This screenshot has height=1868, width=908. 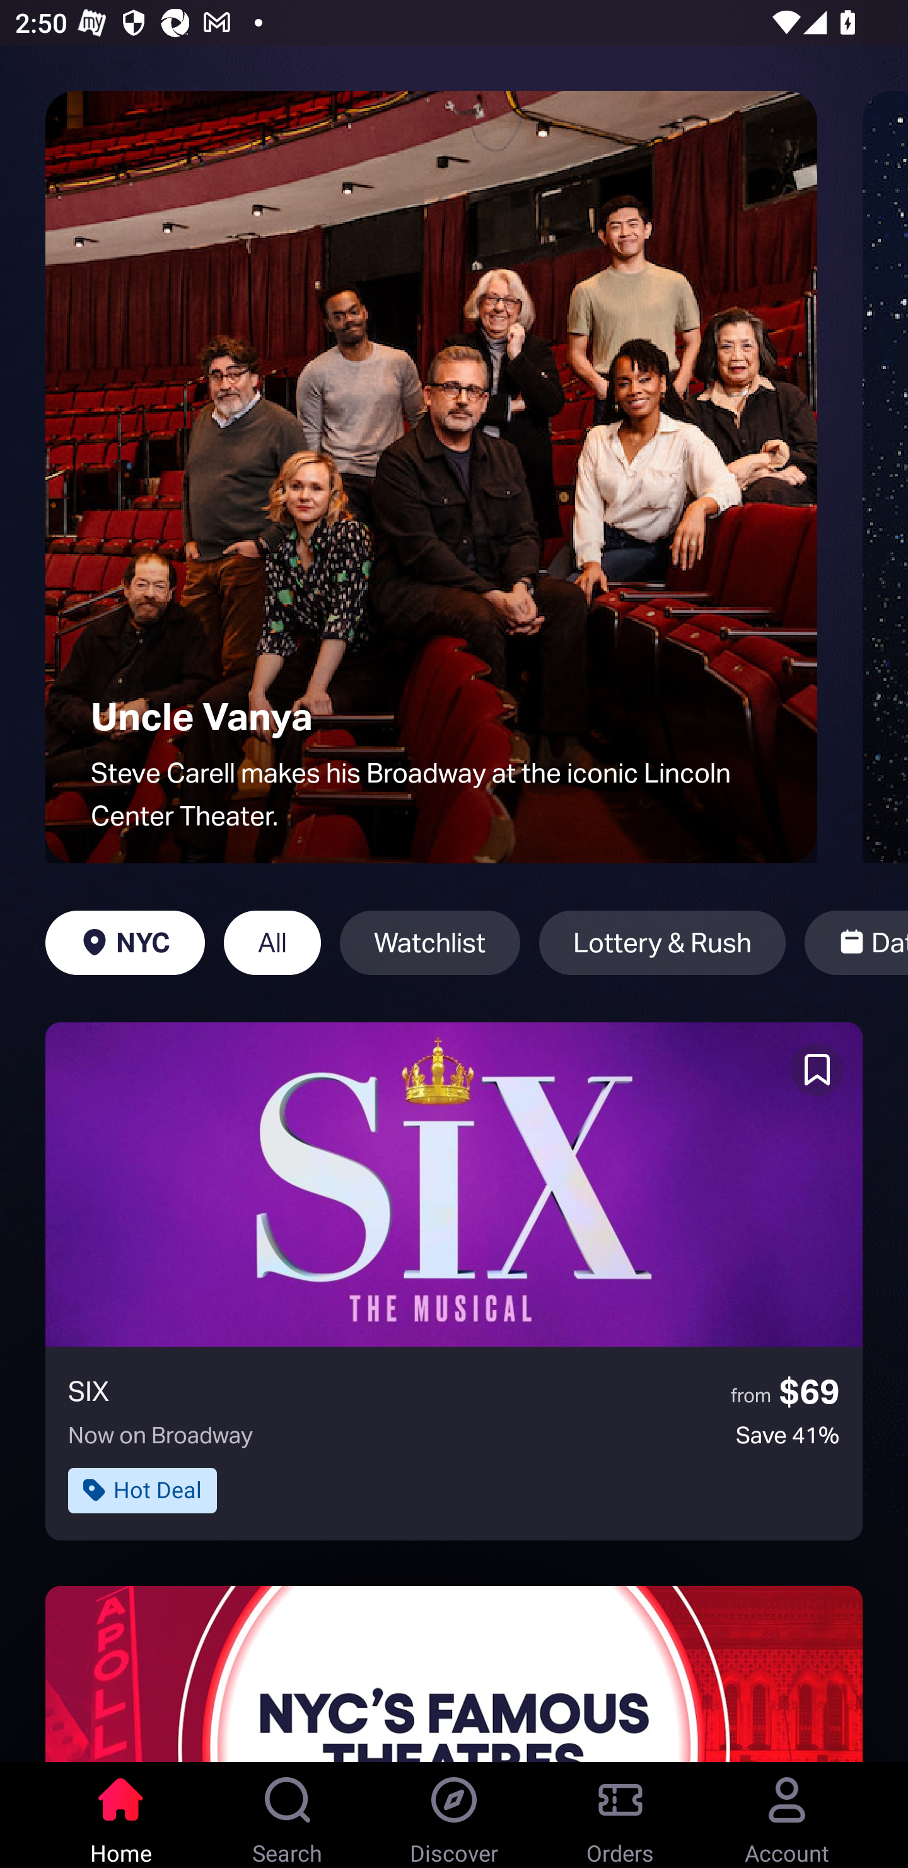 What do you see at coordinates (454, 1815) in the screenshot?
I see `Discover` at bounding box center [454, 1815].